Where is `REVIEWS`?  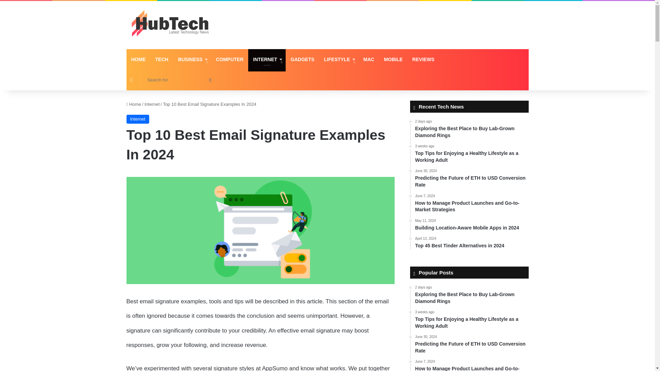
REVIEWS is located at coordinates (423, 59).